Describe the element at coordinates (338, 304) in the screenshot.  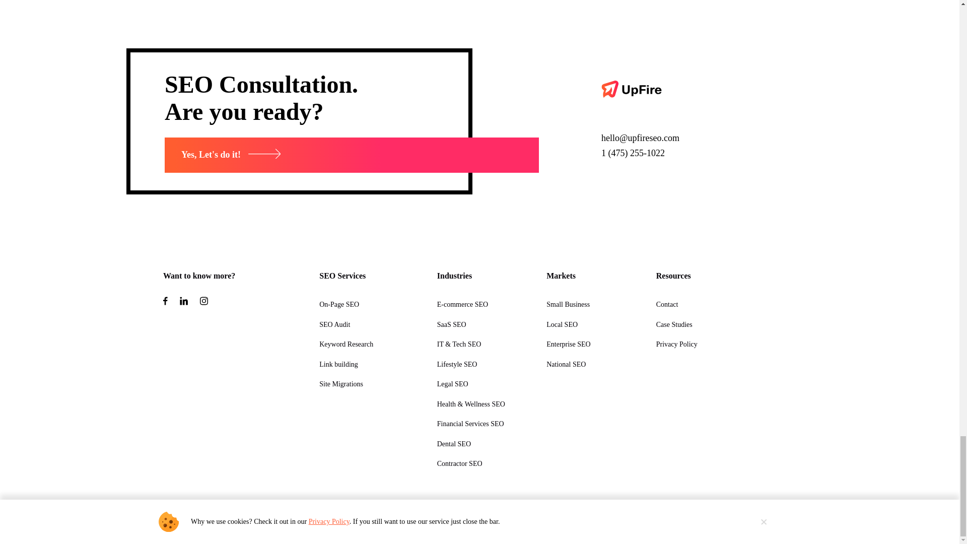
I see `On-Page SEO` at that location.